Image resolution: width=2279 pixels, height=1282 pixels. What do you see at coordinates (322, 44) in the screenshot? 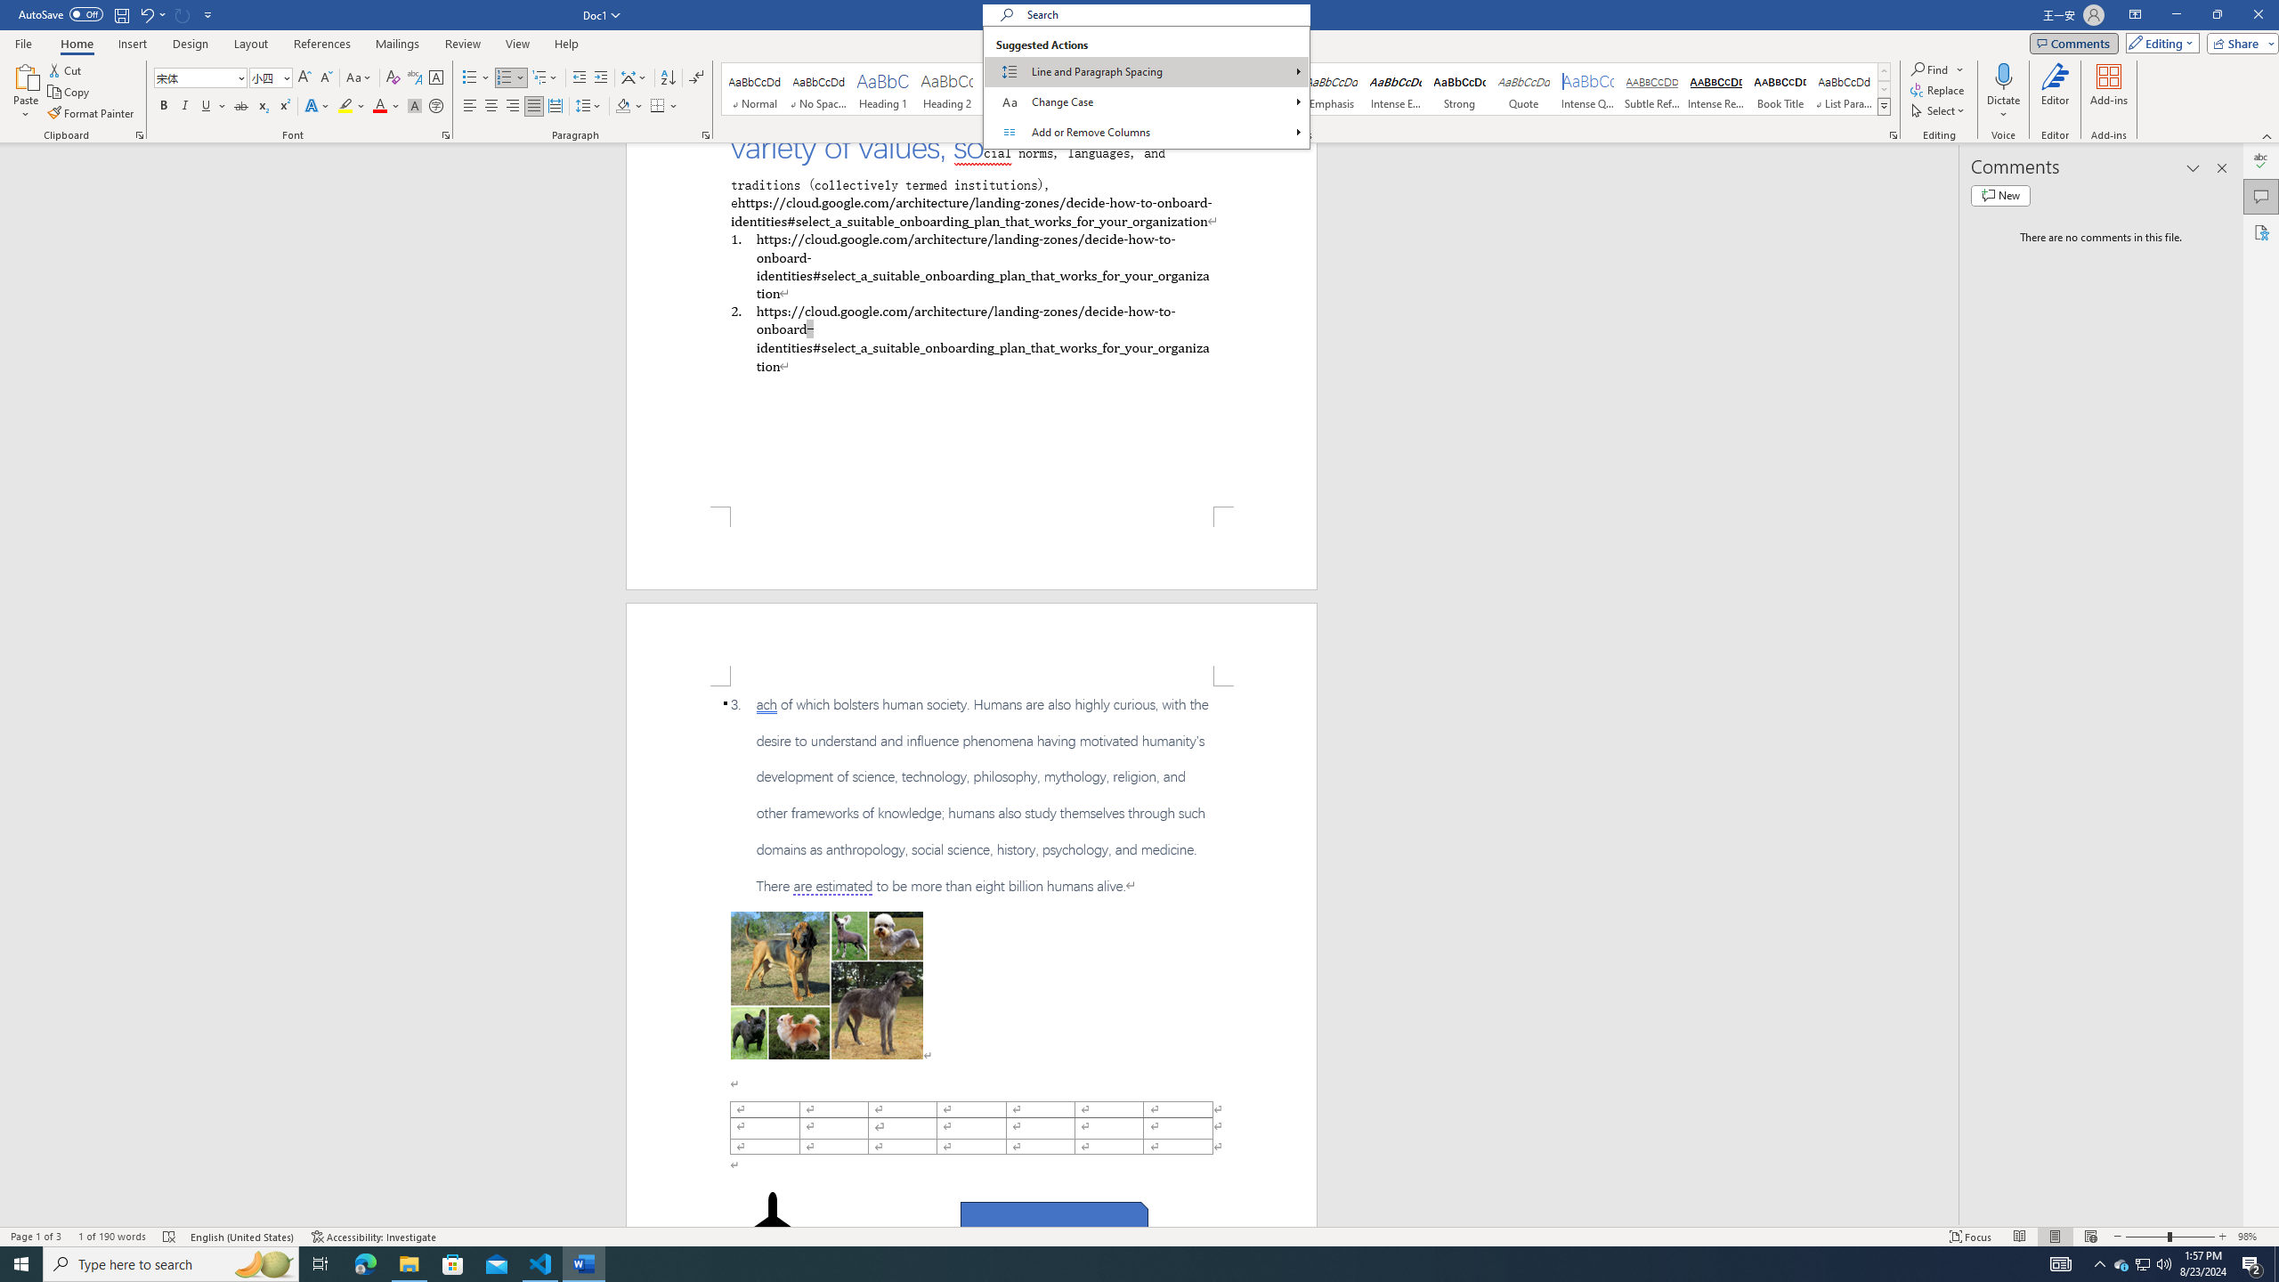
I see `References` at bounding box center [322, 44].